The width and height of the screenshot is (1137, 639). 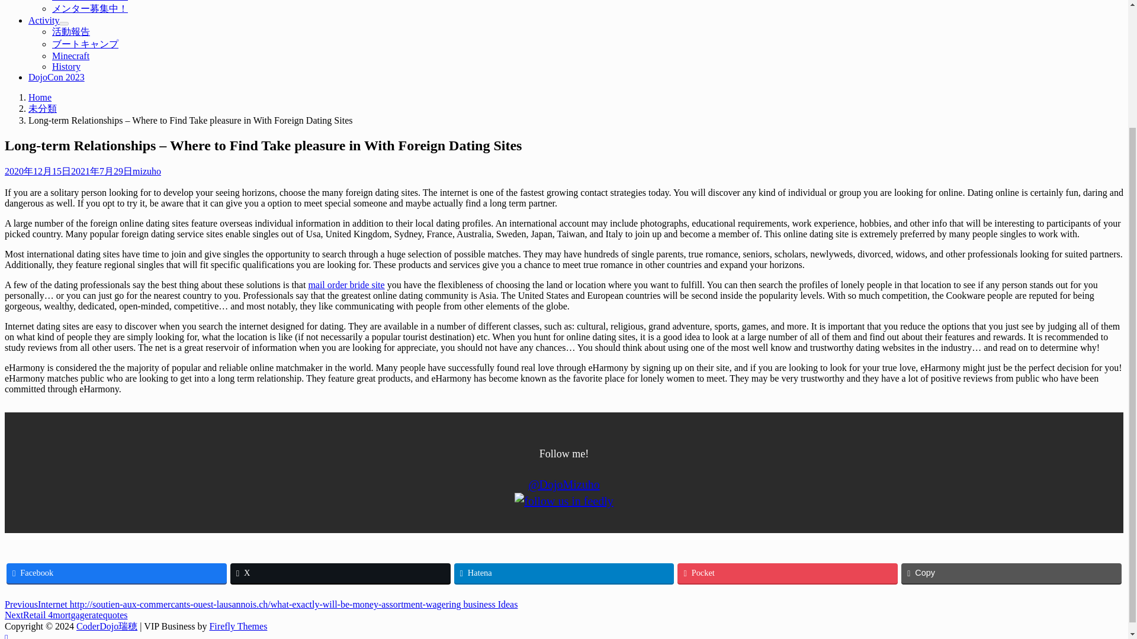 I want to click on Pocket, so click(x=788, y=573).